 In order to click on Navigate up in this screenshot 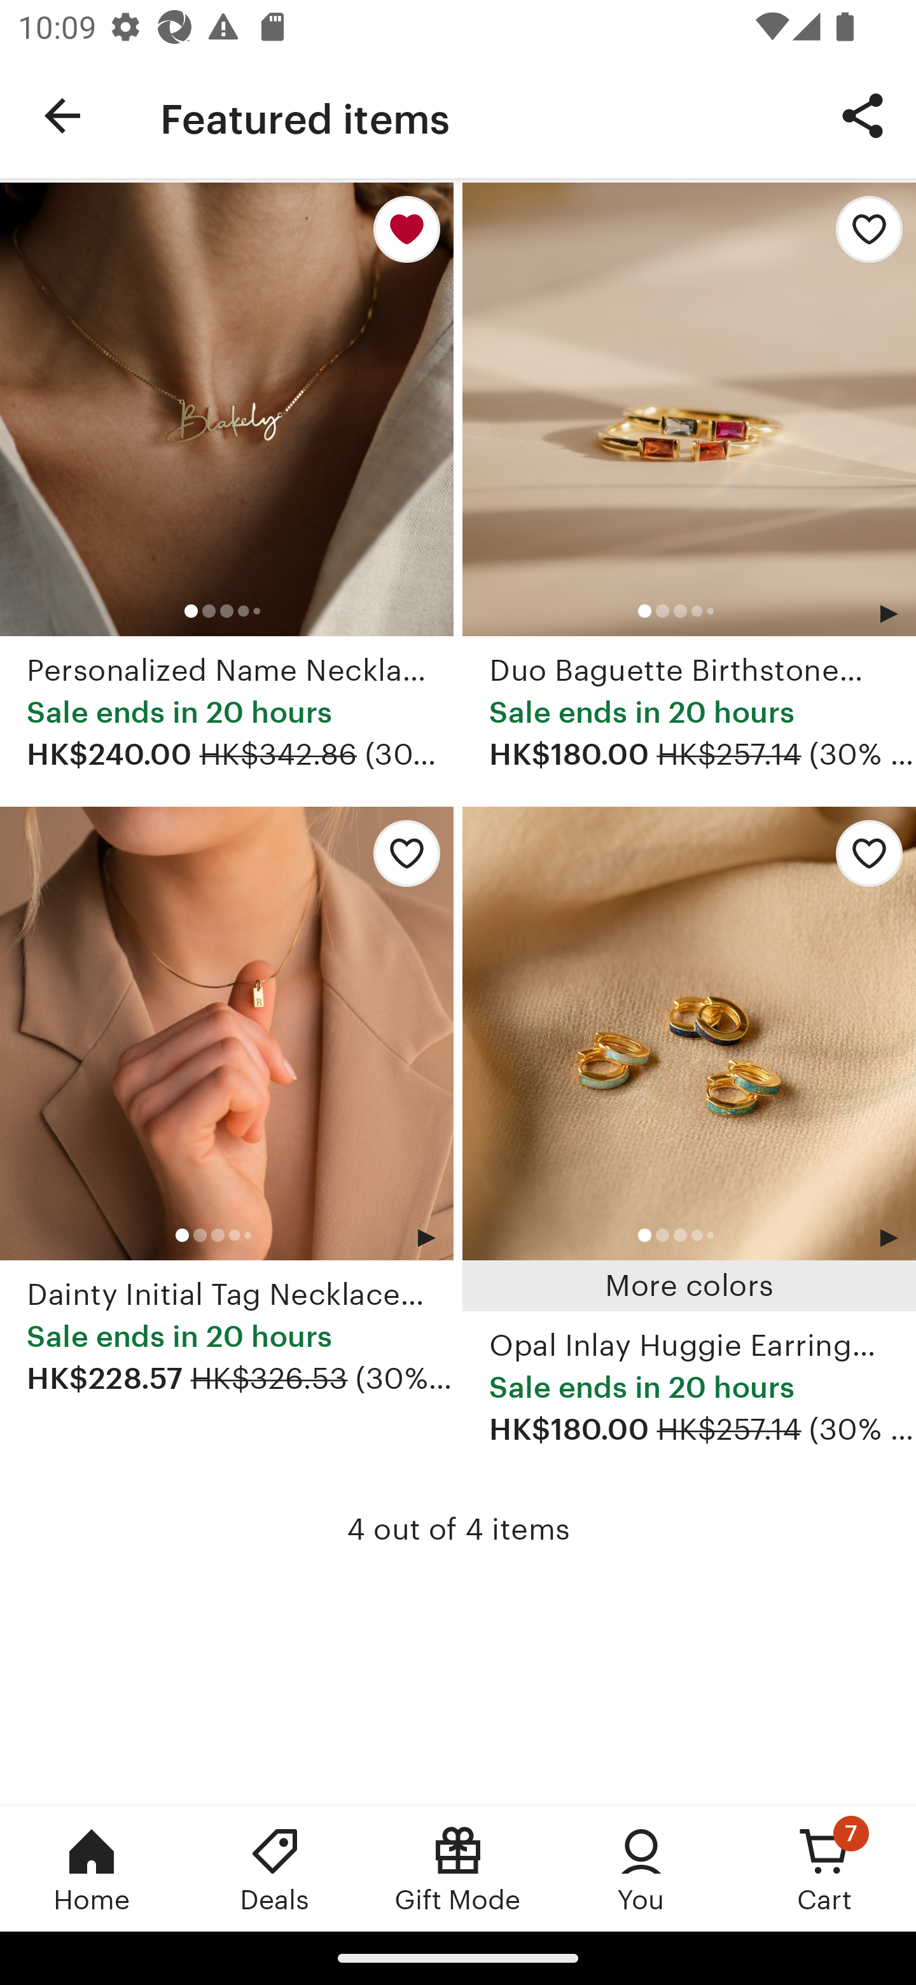, I will do `click(62, 116)`.